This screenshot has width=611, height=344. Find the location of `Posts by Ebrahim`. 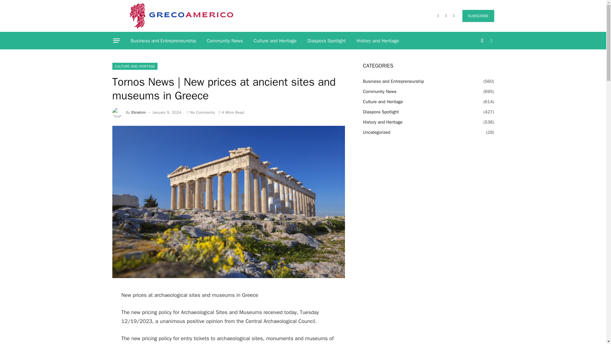

Posts by Ebrahim is located at coordinates (138, 112).